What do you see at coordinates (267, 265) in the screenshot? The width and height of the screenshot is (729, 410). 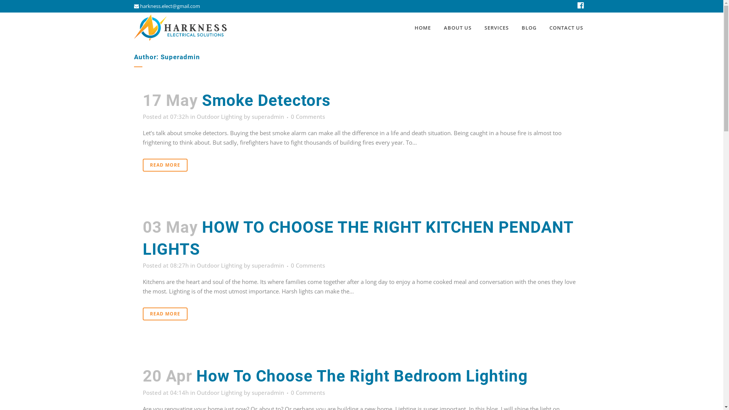 I see `superadmin` at bounding box center [267, 265].